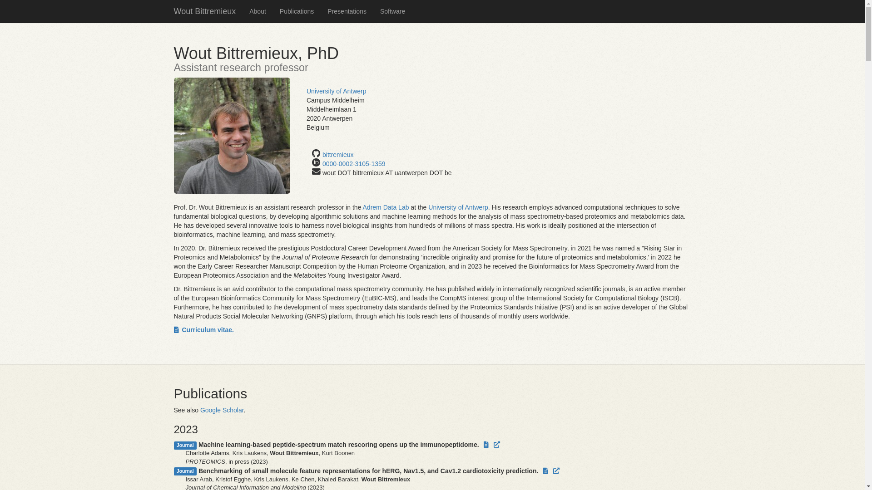 This screenshot has width=872, height=490. What do you see at coordinates (205, 11) in the screenshot?
I see `Wout Bittremieux` at bounding box center [205, 11].